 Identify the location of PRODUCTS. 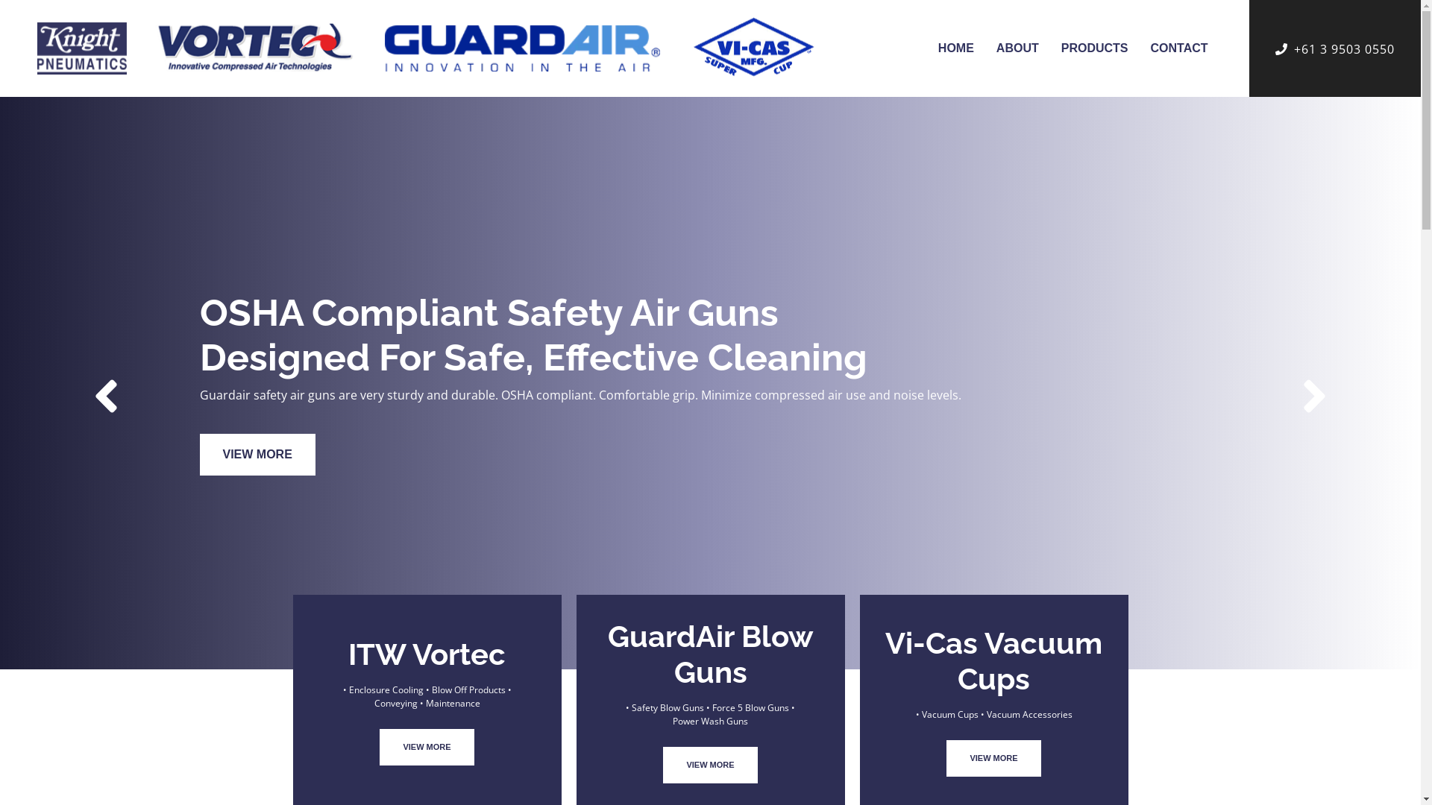
(1095, 56).